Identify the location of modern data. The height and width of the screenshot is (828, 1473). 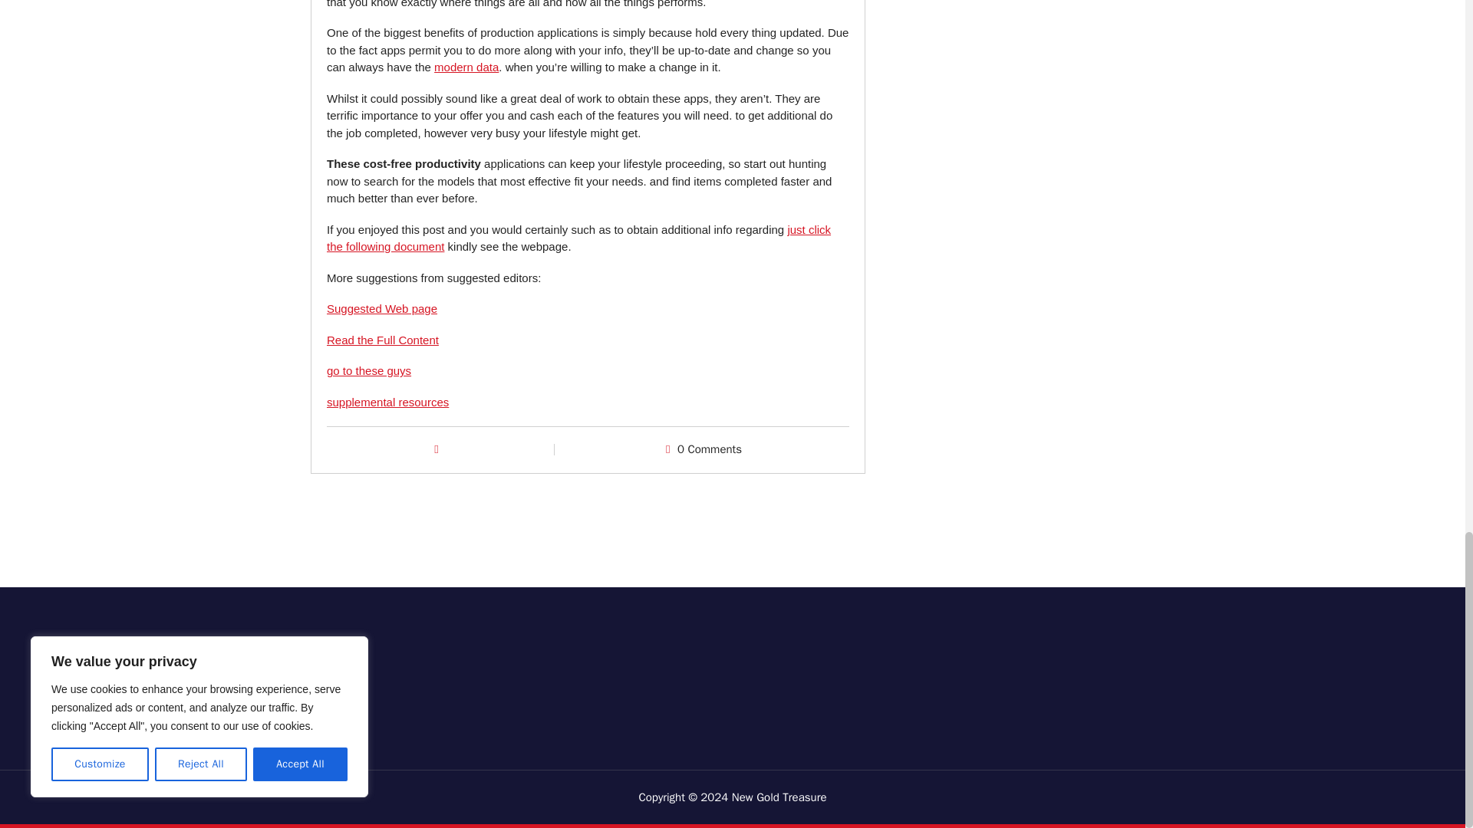
(466, 67).